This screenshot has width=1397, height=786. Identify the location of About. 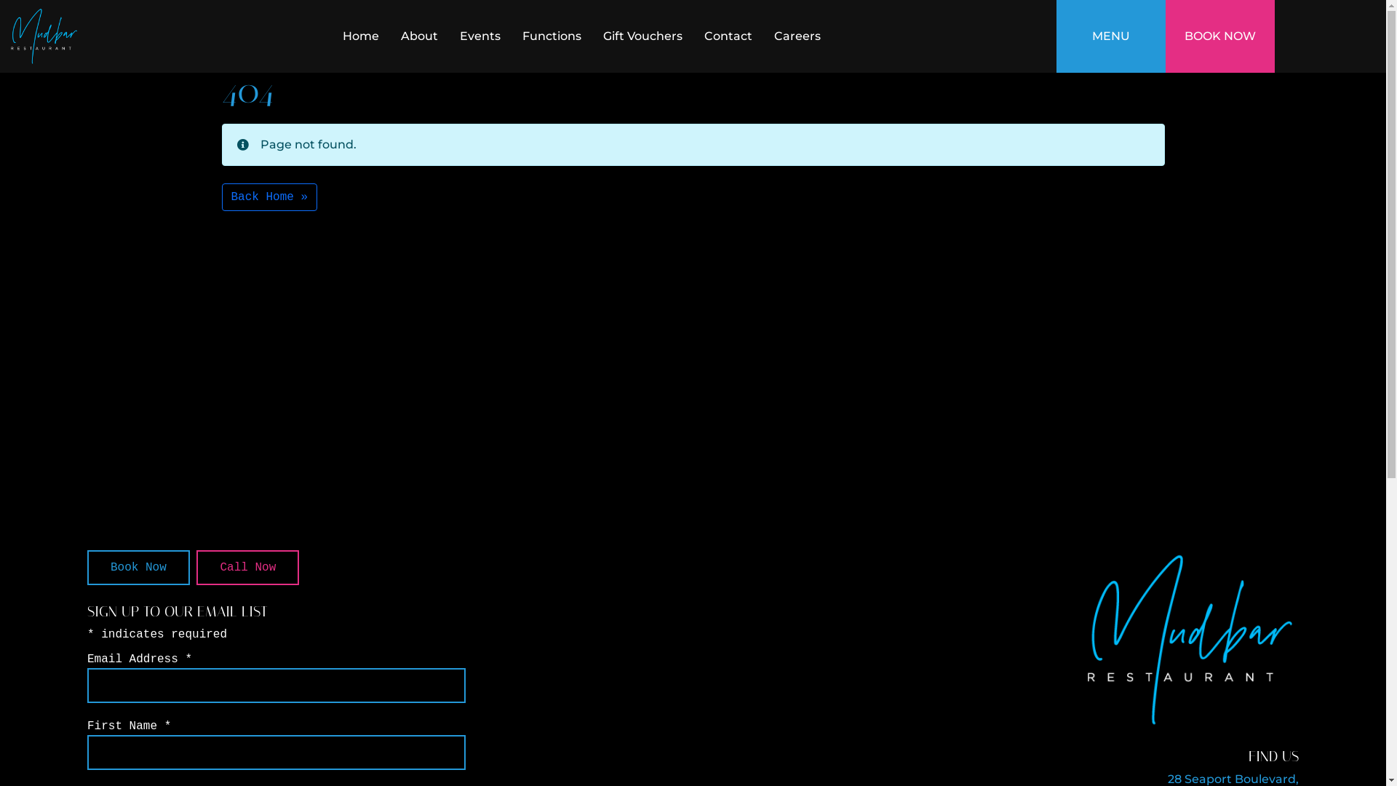
(419, 36).